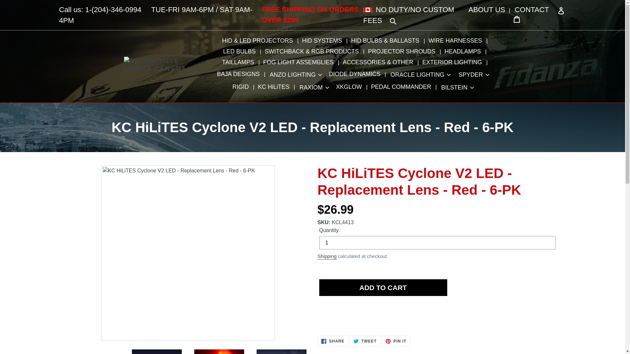  I want to click on TAILLAMPS, so click(240, 62).